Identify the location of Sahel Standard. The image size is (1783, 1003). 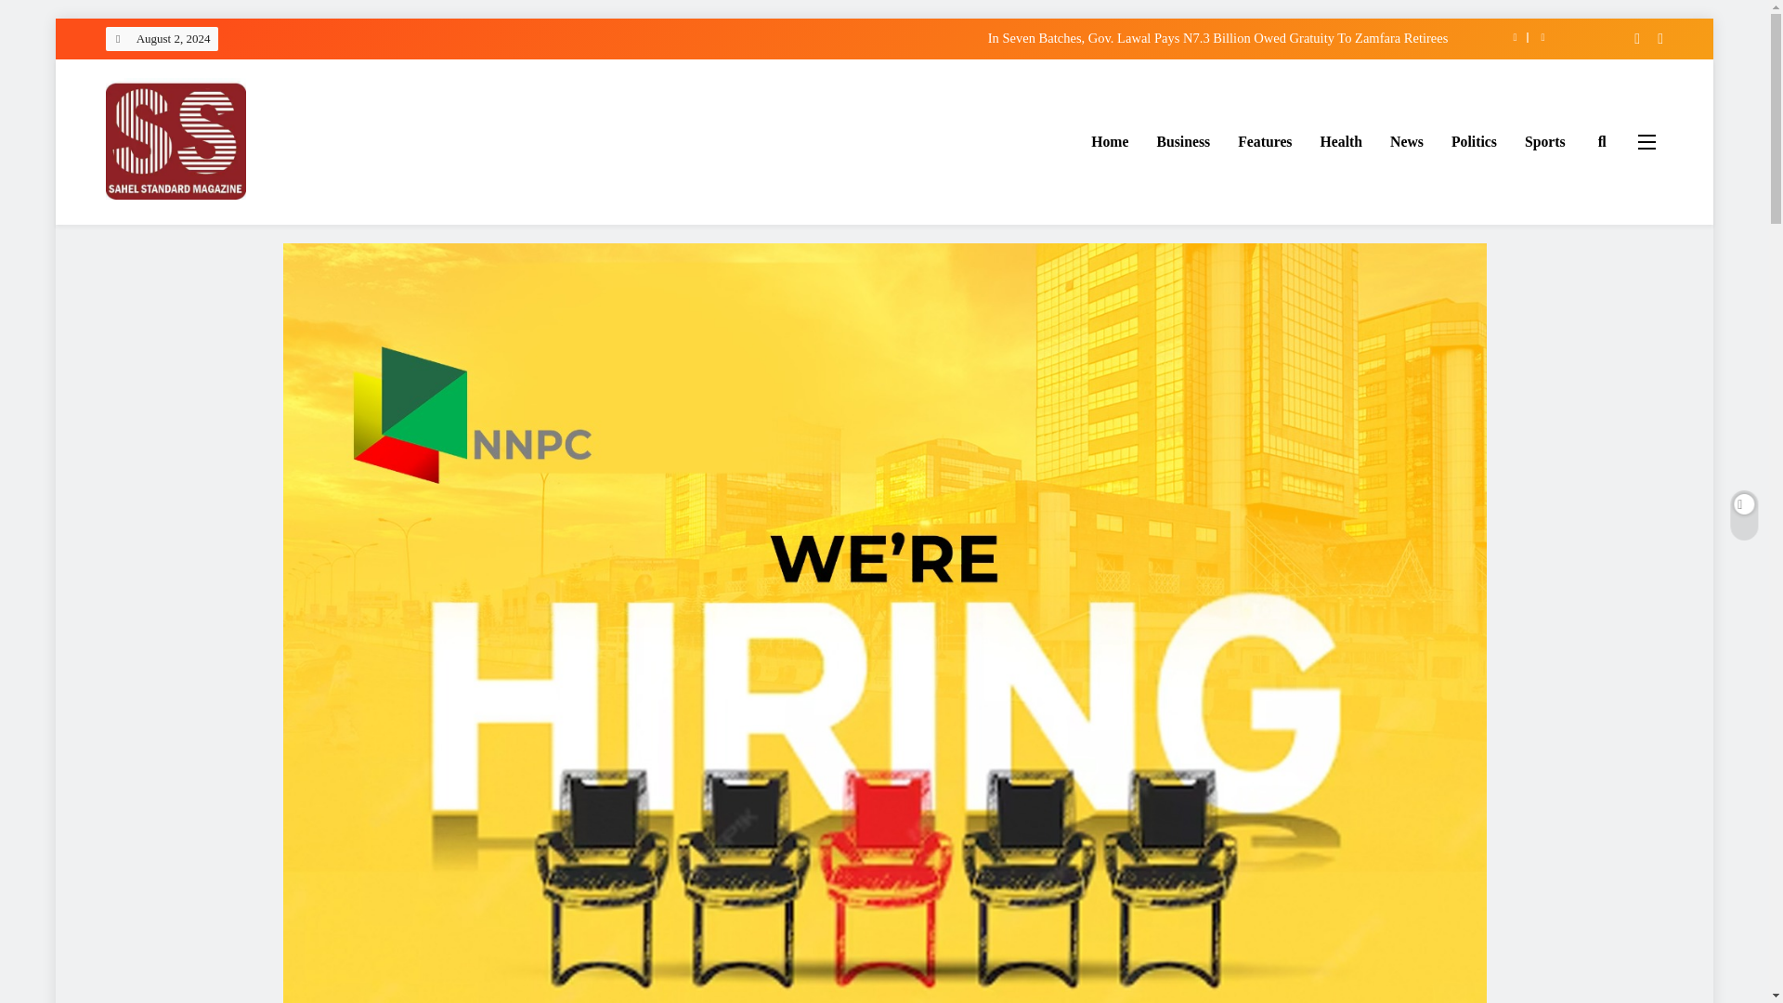
(200, 227).